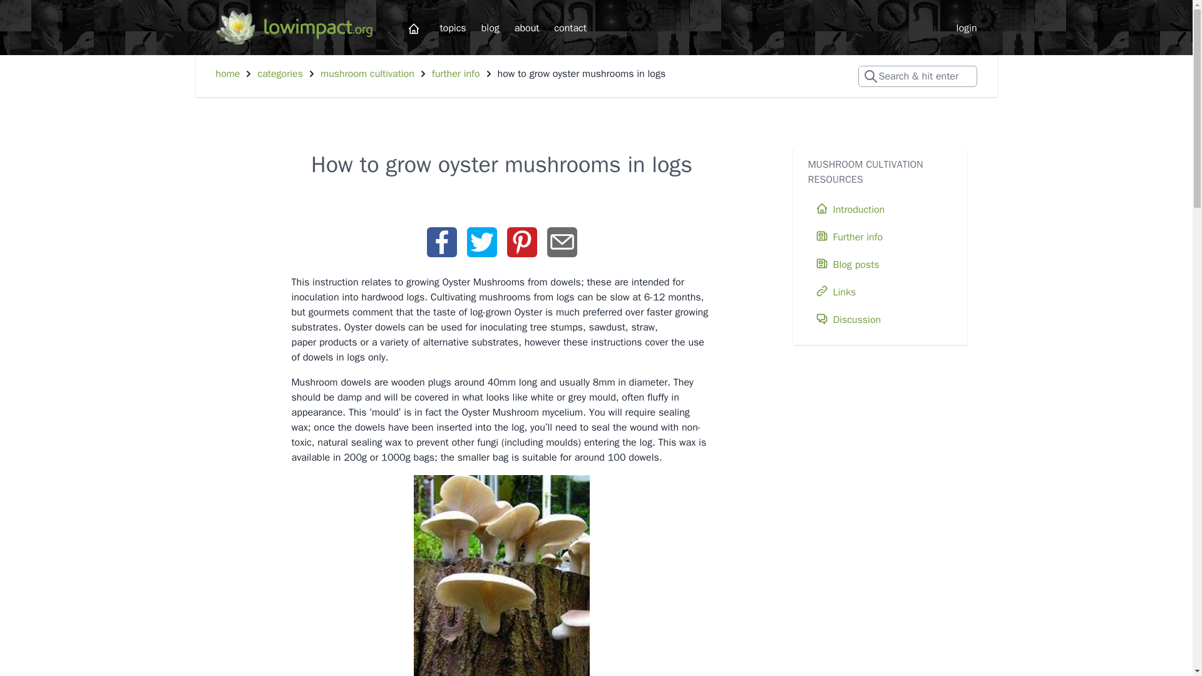 Image resolution: width=1202 pixels, height=676 pixels. What do you see at coordinates (880, 264) in the screenshot?
I see `Blog posts` at bounding box center [880, 264].